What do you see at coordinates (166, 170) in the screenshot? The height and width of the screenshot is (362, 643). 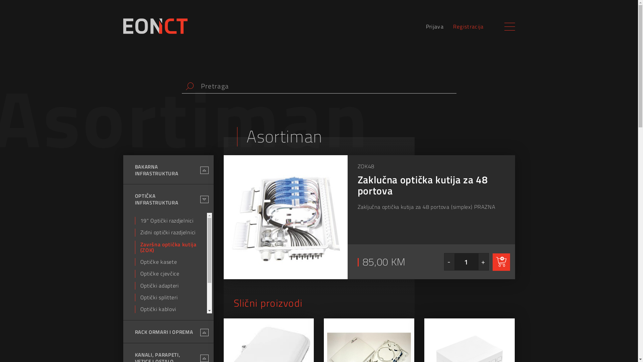 I see `BAKARNA INFRASTRUKTURA` at bounding box center [166, 170].